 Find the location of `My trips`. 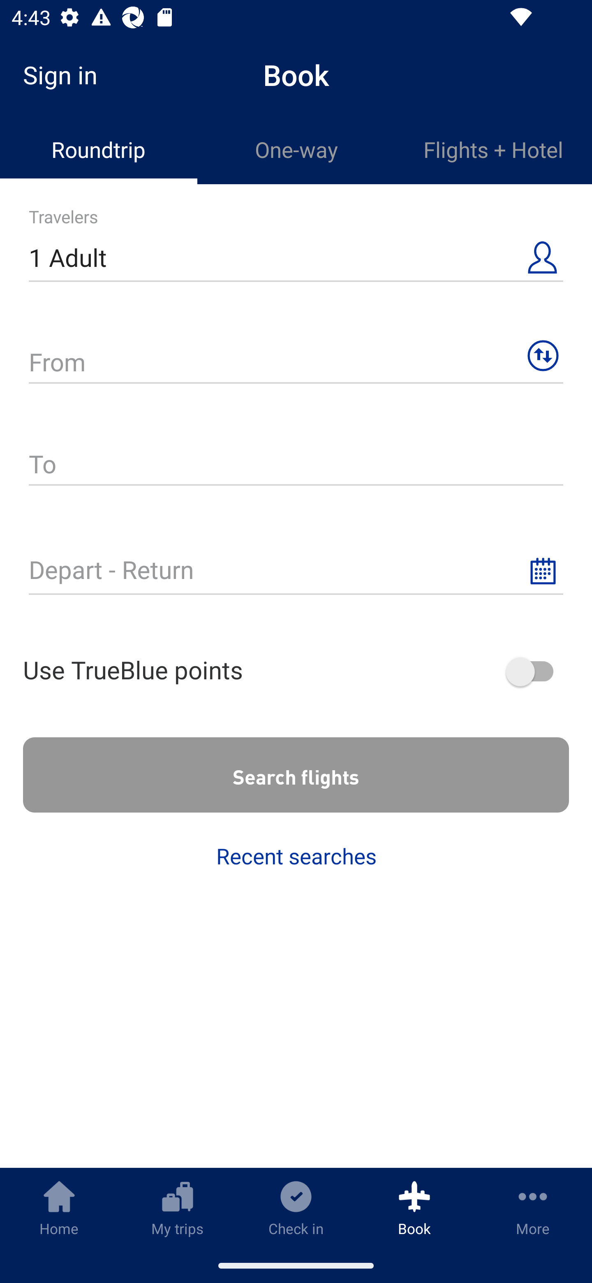

My trips is located at coordinates (178, 1208).